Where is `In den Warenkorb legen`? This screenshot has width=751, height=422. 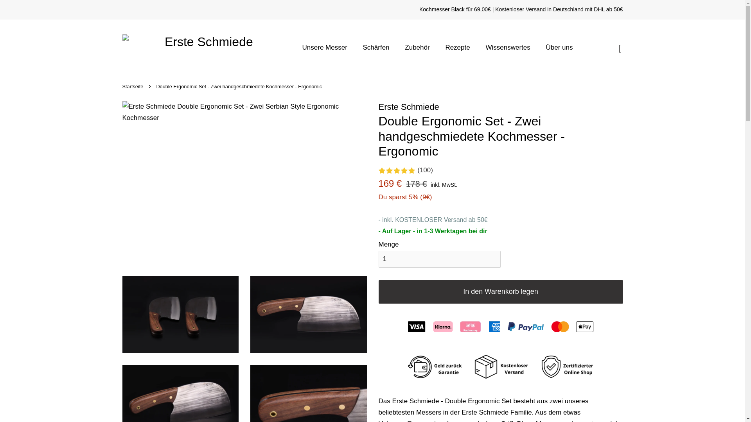 In den Warenkorb legen is located at coordinates (501, 291).